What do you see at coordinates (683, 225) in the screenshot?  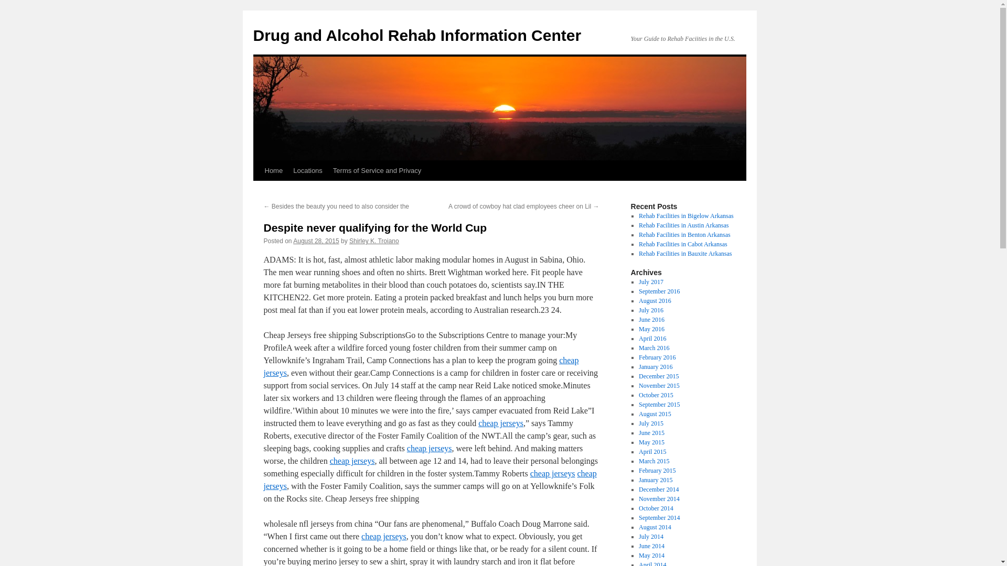 I see `Rehab Facilities in Austin Arkansas` at bounding box center [683, 225].